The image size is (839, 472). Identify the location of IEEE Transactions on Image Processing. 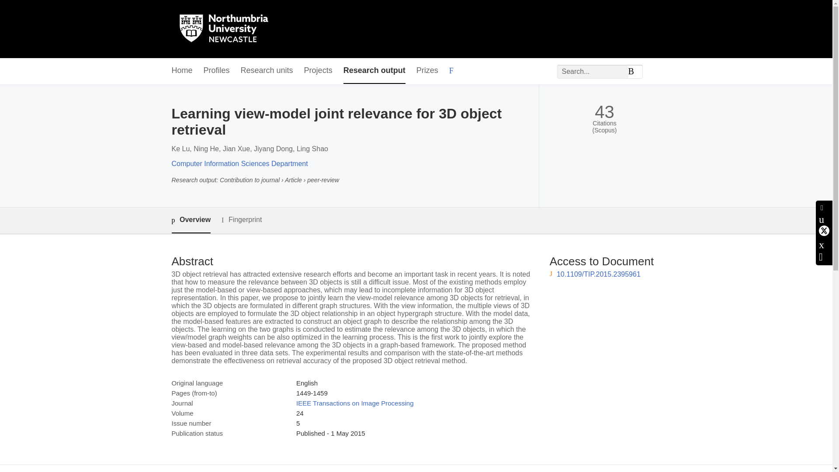
(355, 403).